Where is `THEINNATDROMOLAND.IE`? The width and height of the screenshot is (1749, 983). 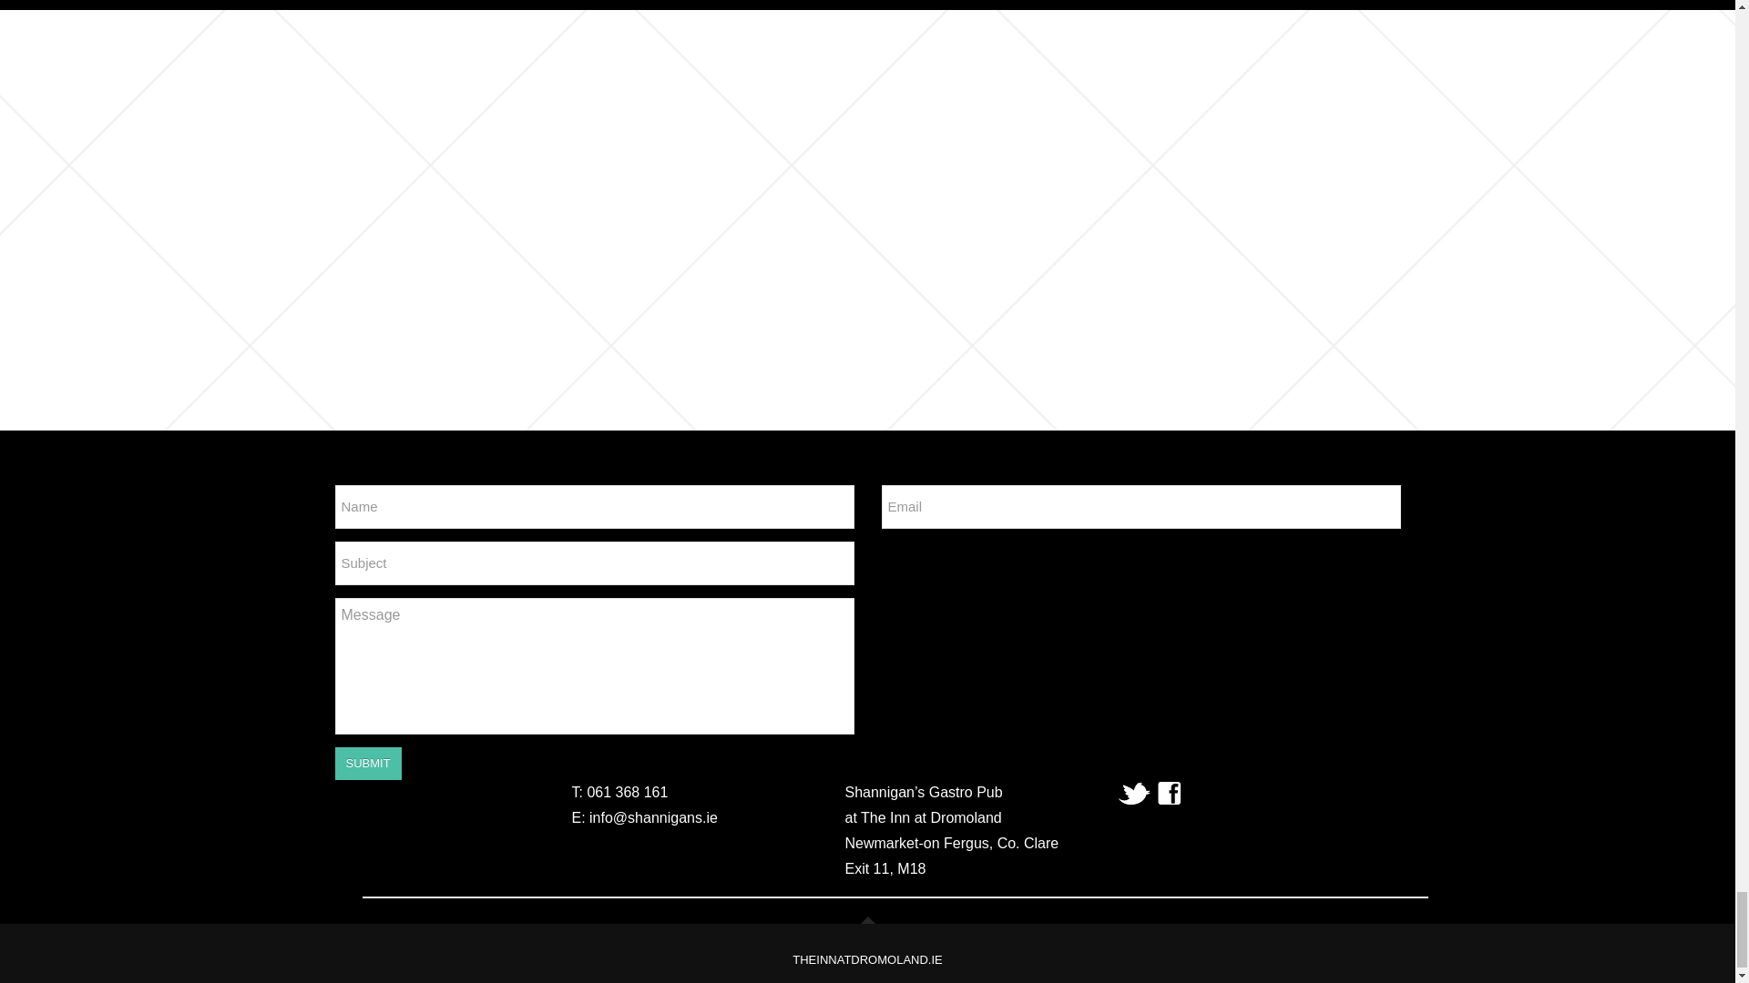 THEINNATDROMOLAND.IE is located at coordinates (867, 959).